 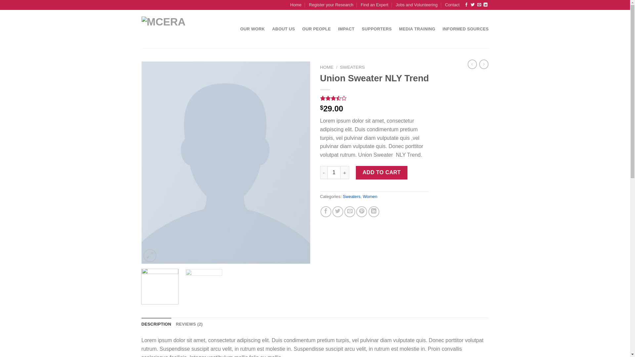 What do you see at coordinates (374, 212) in the screenshot?
I see `Share on LinkedIn` at bounding box center [374, 212].